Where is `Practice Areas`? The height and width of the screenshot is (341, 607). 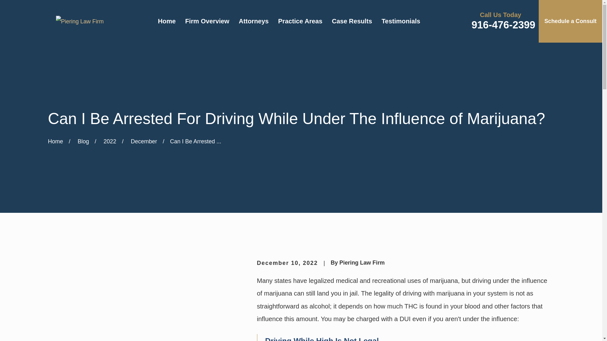
Practice Areas is located at coordinates (300, 21).